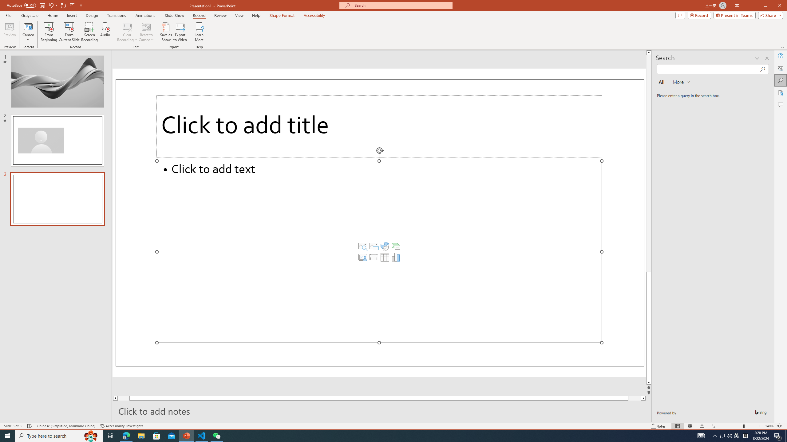 This screenshot has height=442, width=787. What do you see at coordinates (45, 6) in the screenshot?
I see `Quick Access Toolbar` at bounding box center [45, 6].